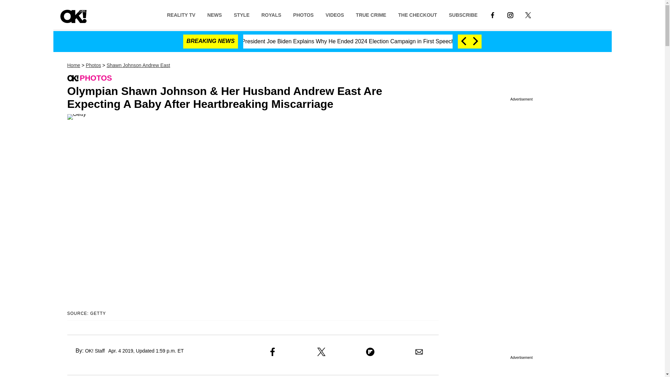 This screenshot has width=670, height=377. What do you see at coordinates (371, 14) in the screenshot?
I see `TRUE CRIME` at bounding box center [371, 14].